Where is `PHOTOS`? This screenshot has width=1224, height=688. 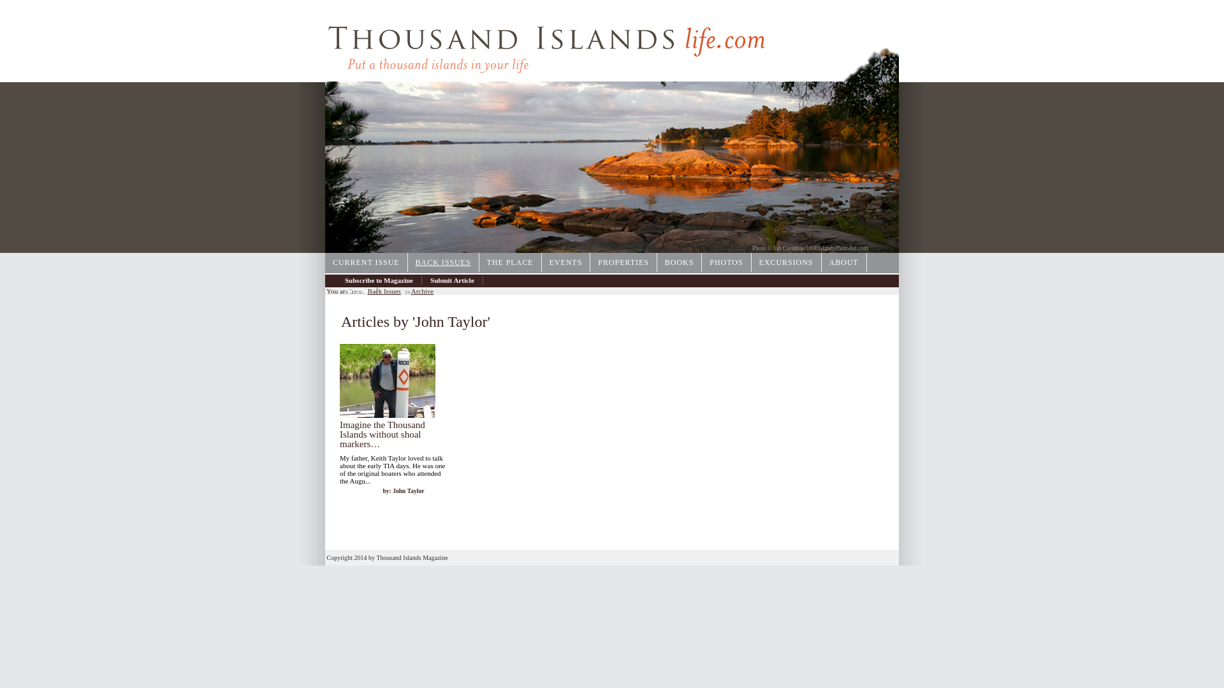
PHOTOS is located at coordinates (726, 262).